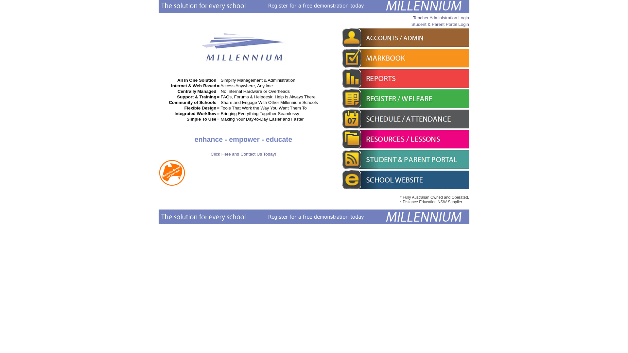  Describe the element at coordinates (441, 18) in the screenshot. I see `Teacher Administration Login` at that location.